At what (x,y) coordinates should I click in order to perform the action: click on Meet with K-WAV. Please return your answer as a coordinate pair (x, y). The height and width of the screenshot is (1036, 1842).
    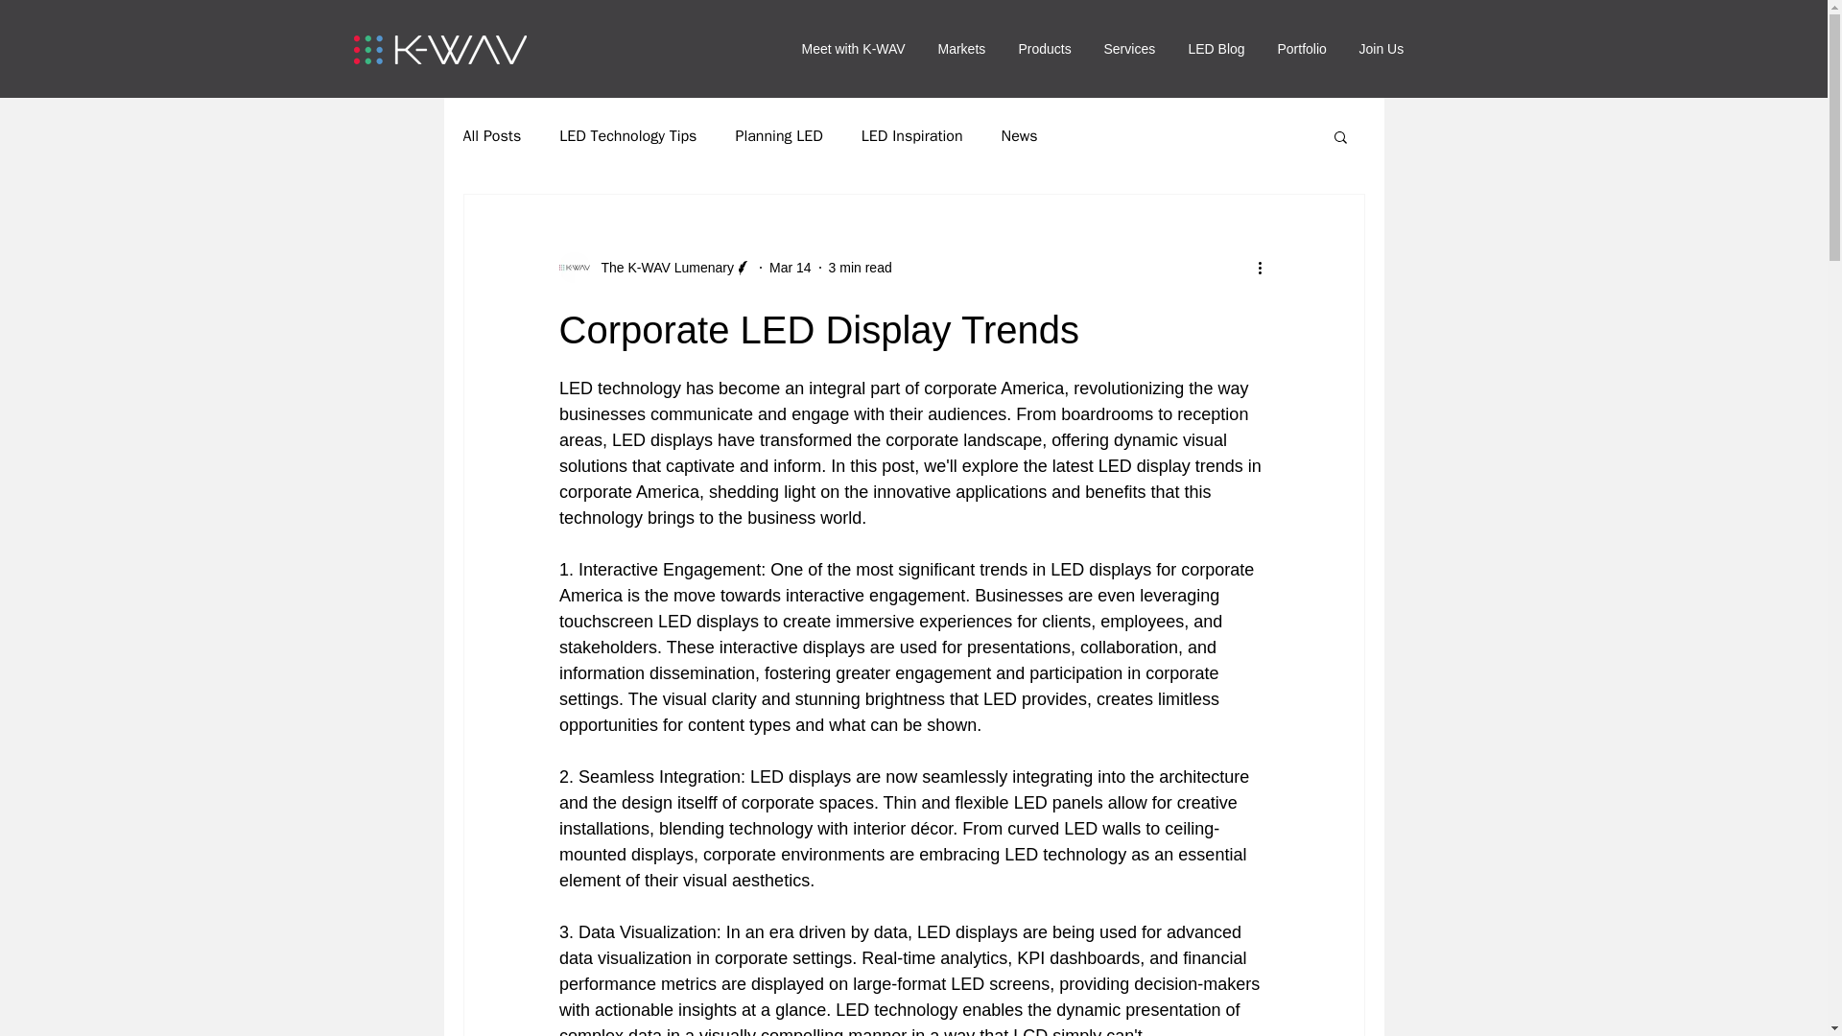
    Looking at the image, I should click on (854, 48).